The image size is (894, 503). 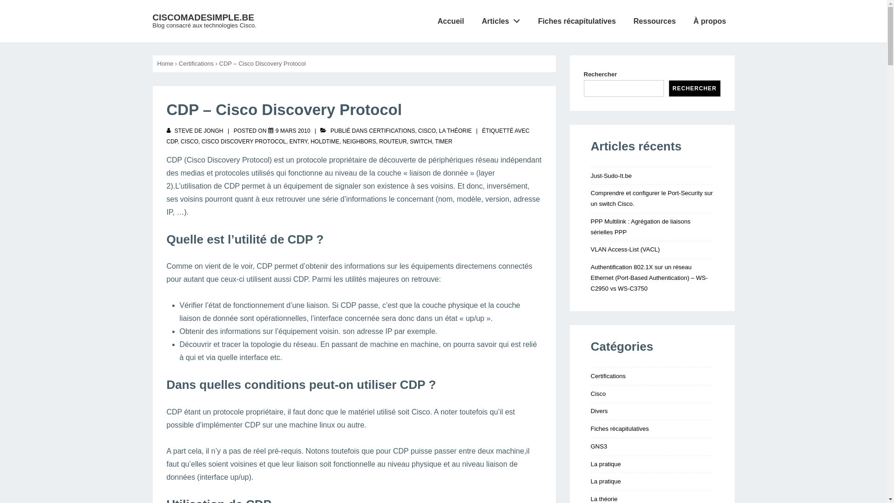 What do you see at coordinates (166, 63) in the screenshot?
I see `Home` at bounding box center [166, 63].